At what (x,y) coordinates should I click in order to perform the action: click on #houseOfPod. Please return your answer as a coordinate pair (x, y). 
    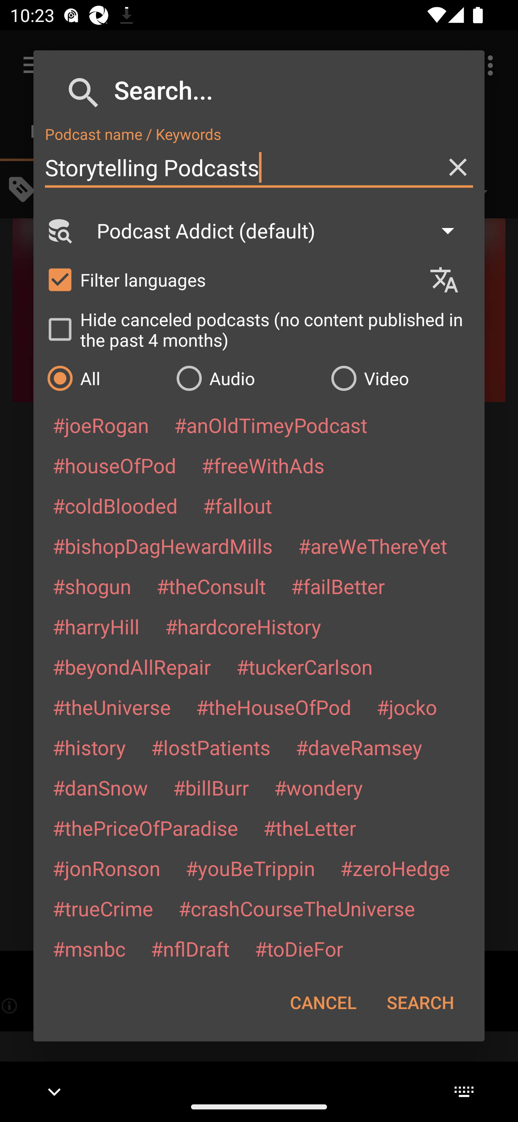
    Looking at the image, I should click on (114, 465).